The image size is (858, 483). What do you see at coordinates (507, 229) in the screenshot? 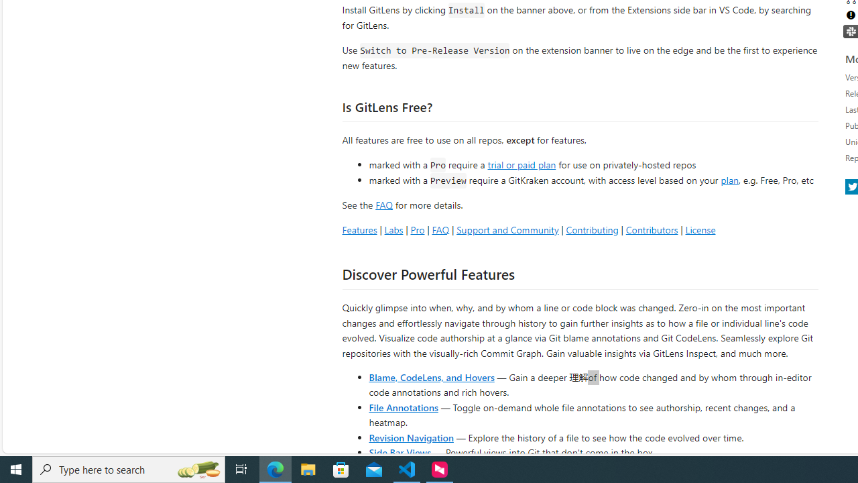
I see `Support and Community` at bounding box center [507, 229].